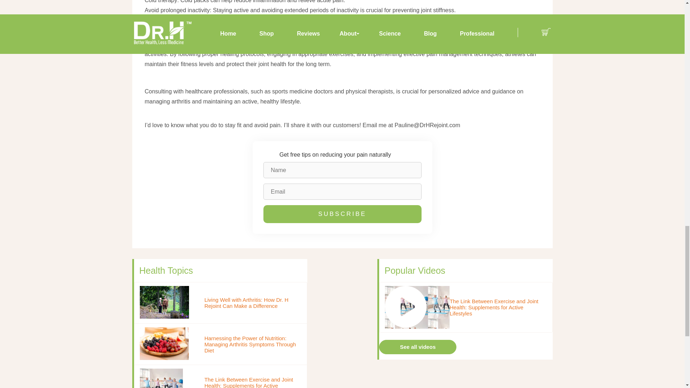 This screenshot has height=388, width=690. Describe the element at coordinates (418, 347) in the screenshot. I see `See all videos` at that location.